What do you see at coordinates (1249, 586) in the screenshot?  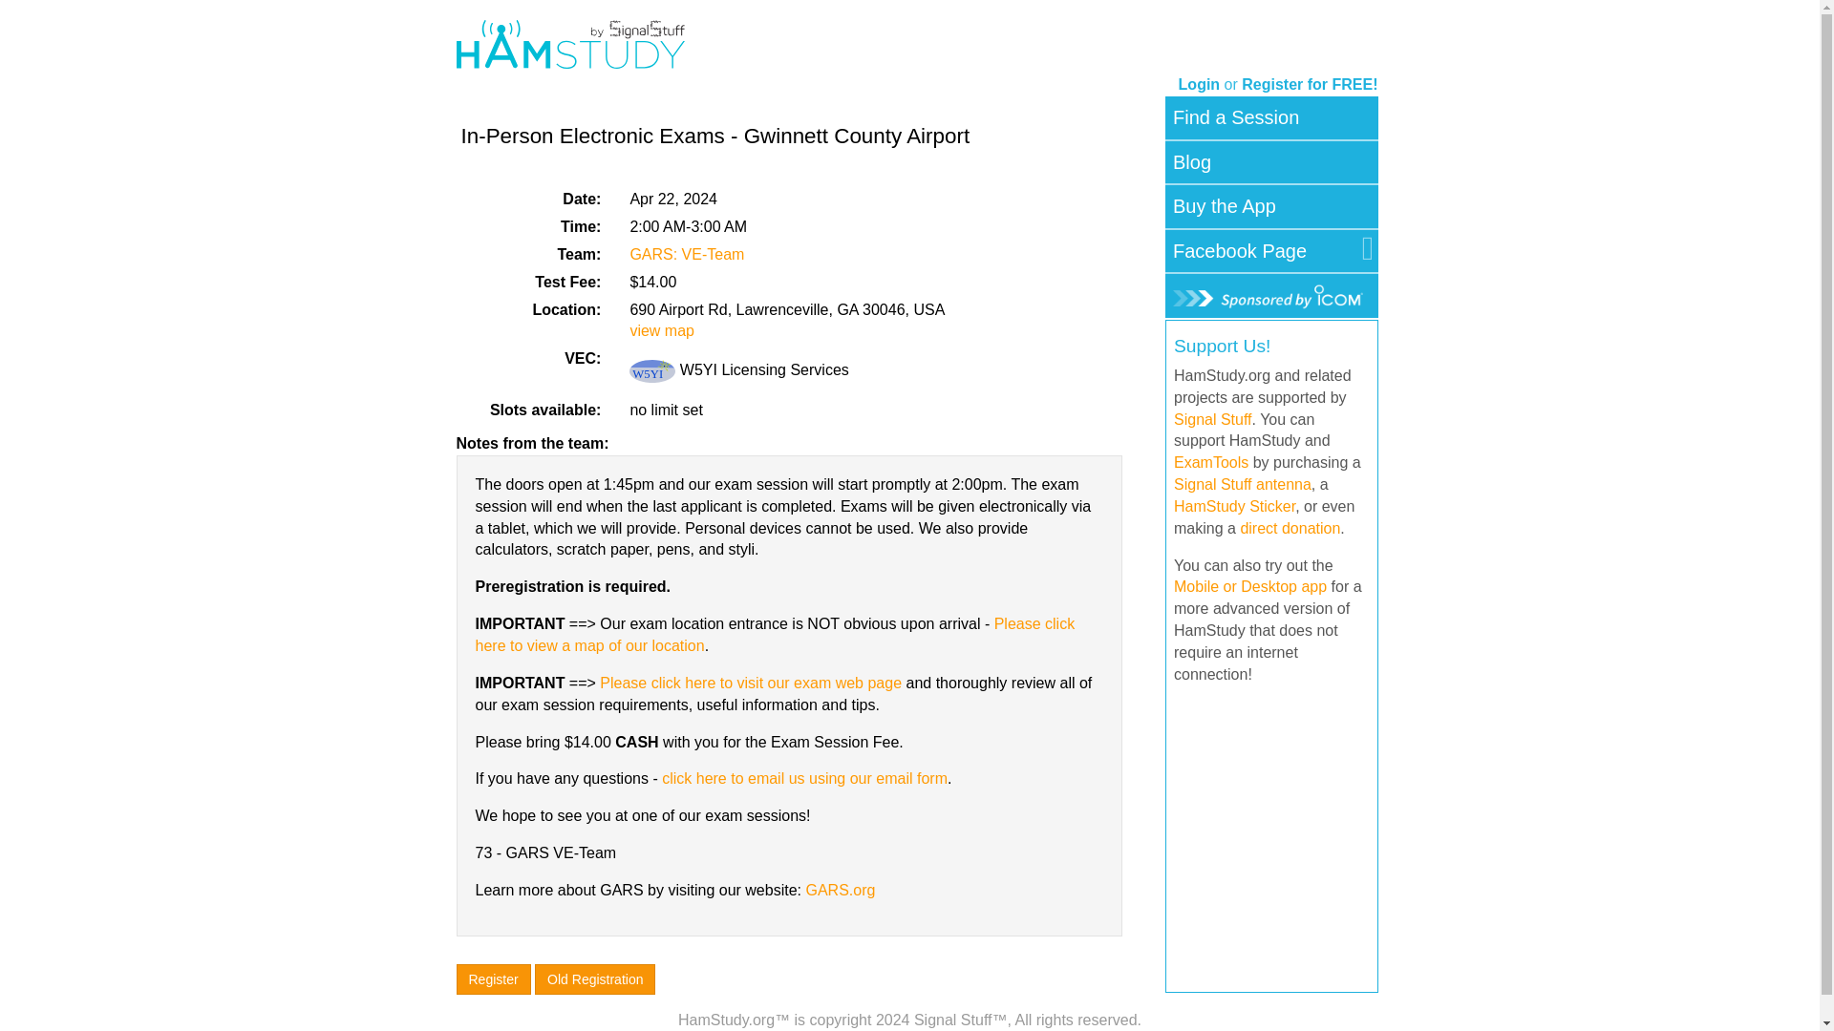 I see `Mobile or Desktop app` at bounding box center [1249, 586].